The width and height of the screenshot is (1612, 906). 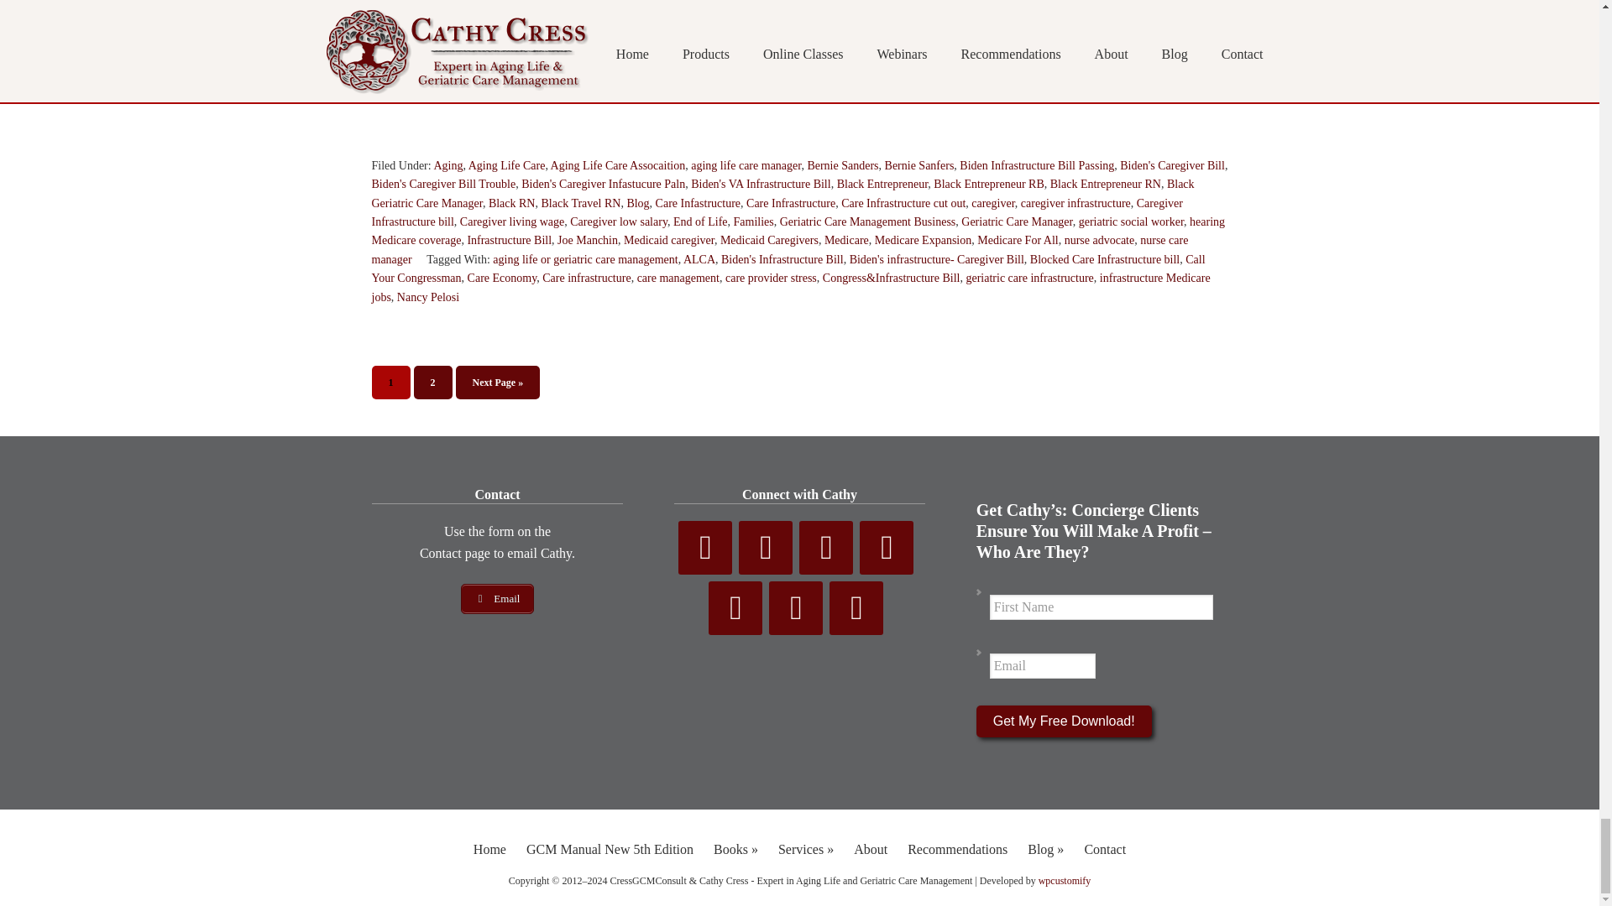 What do you see at coordinates (795, 608) in the screenshot?
I see `Newsletter` at bounding box center [795, 608].